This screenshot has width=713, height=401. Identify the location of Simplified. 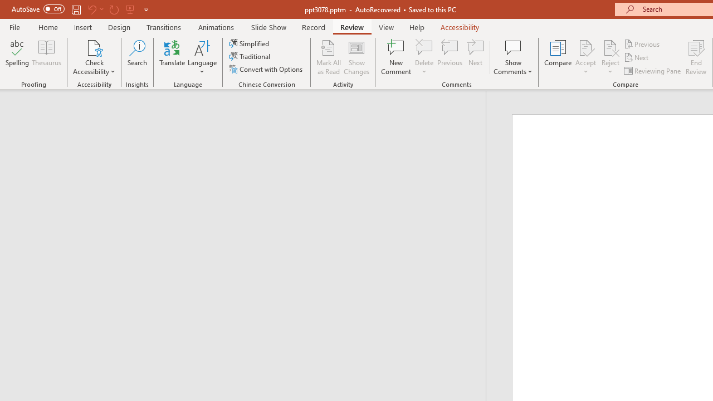
(250, 43).